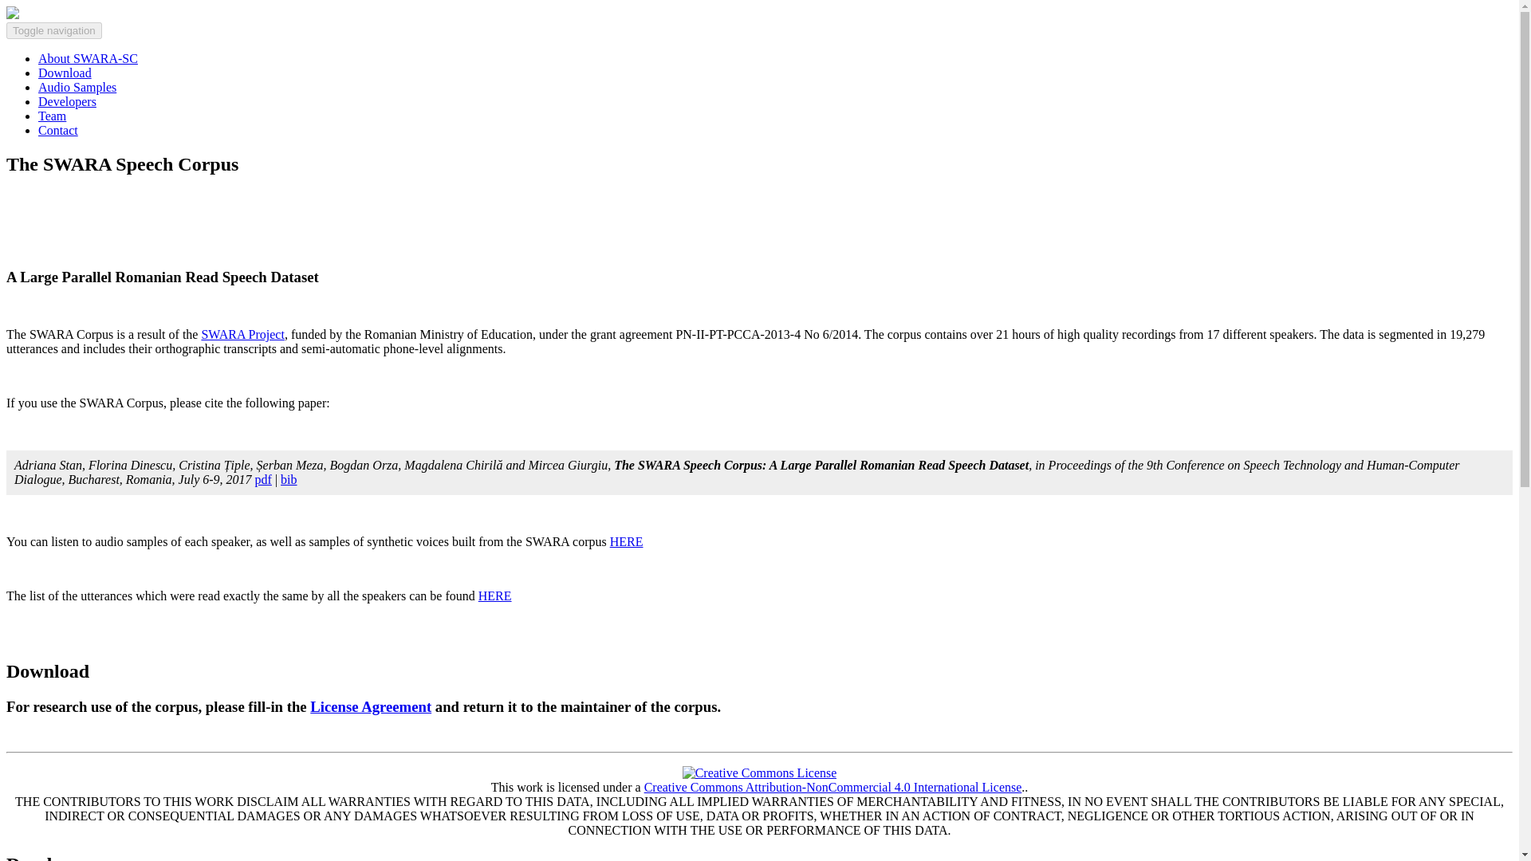 This screenshot has height=861, width=1531. What do you see at coordinates (494, 596) in the screenshot?
I see `HERE` at bounding box center [494, 596].